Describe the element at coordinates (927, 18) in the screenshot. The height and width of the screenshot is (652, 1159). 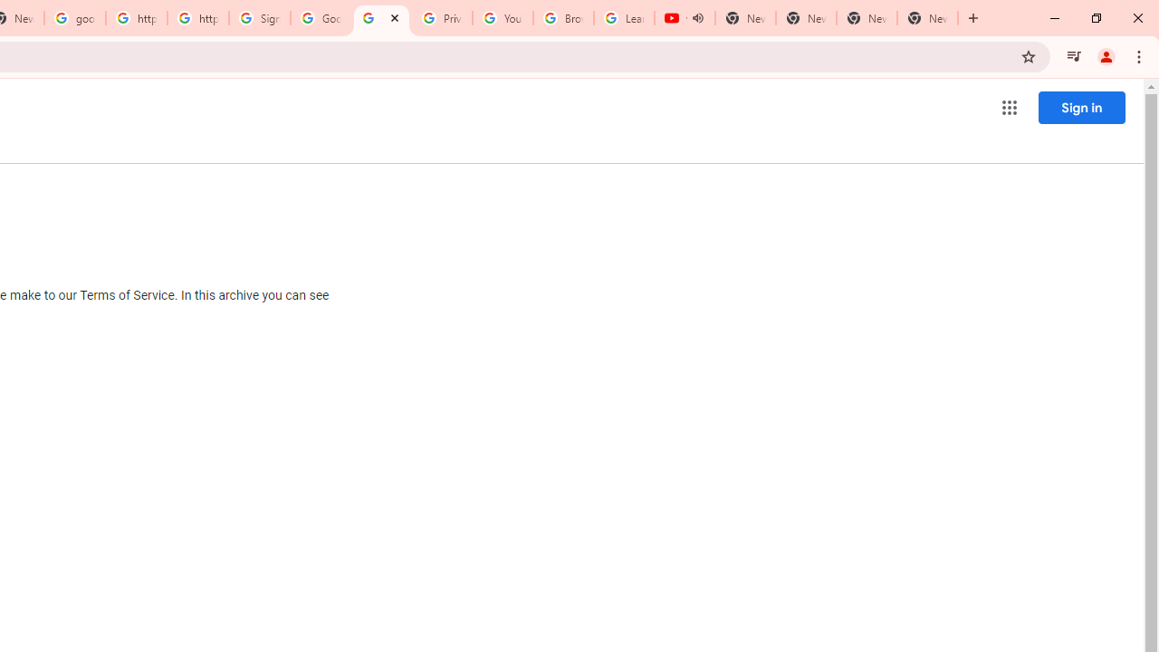
I see `New Tab` at that location.